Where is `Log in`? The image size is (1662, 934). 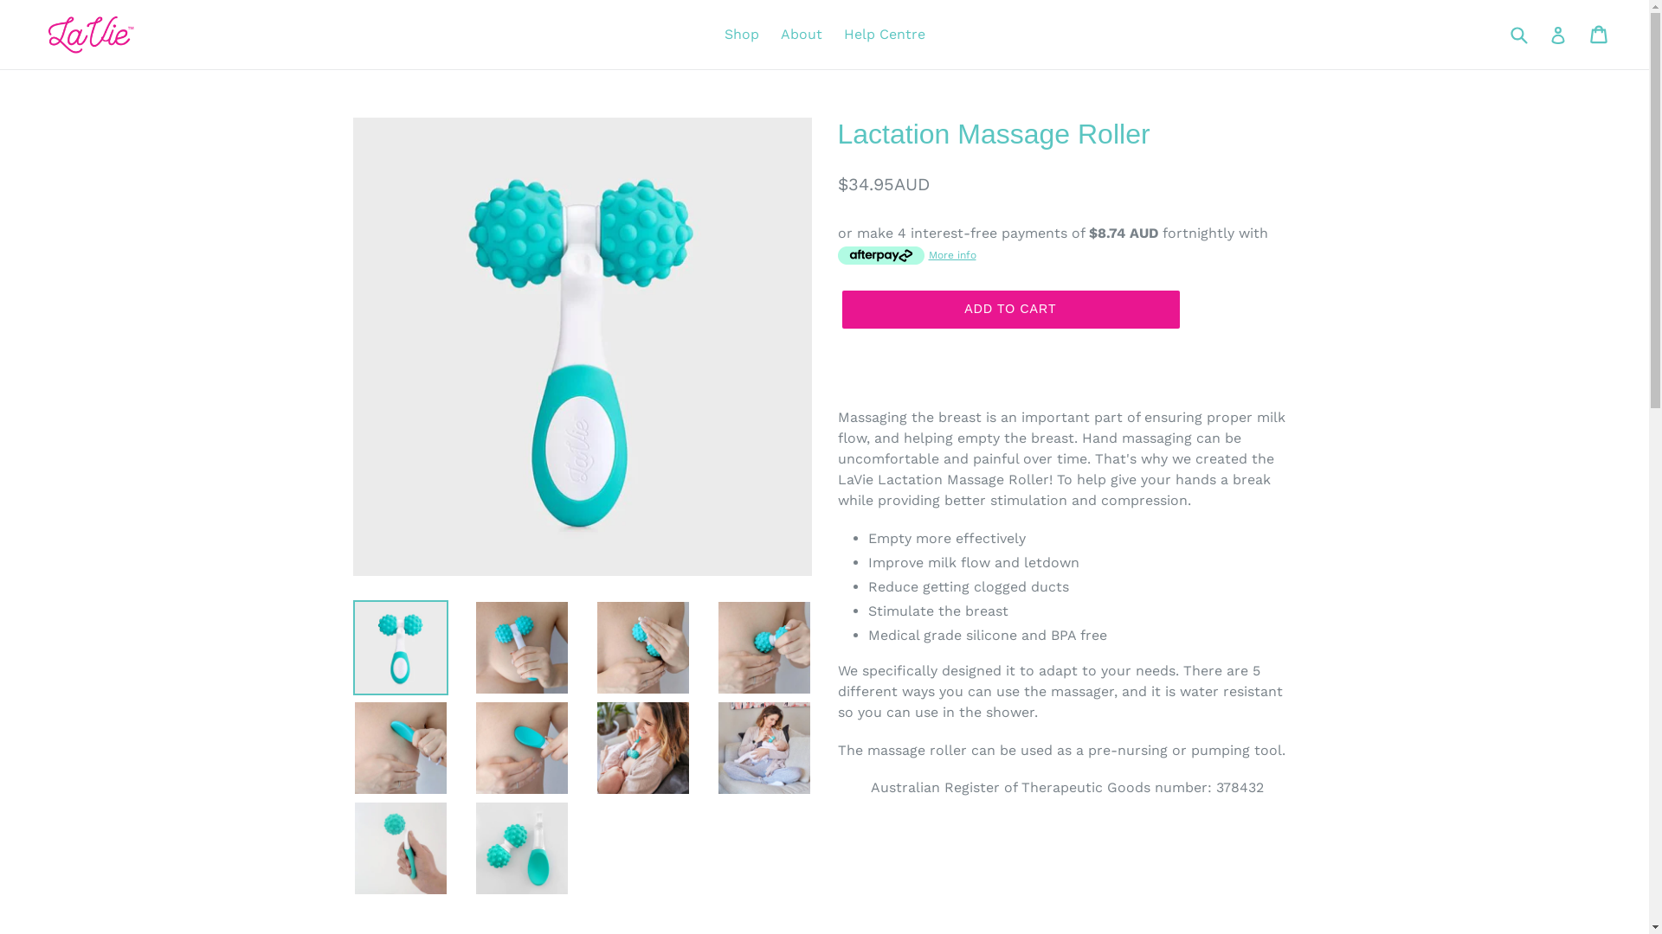
Log in is located at coordinates (1558, 35).